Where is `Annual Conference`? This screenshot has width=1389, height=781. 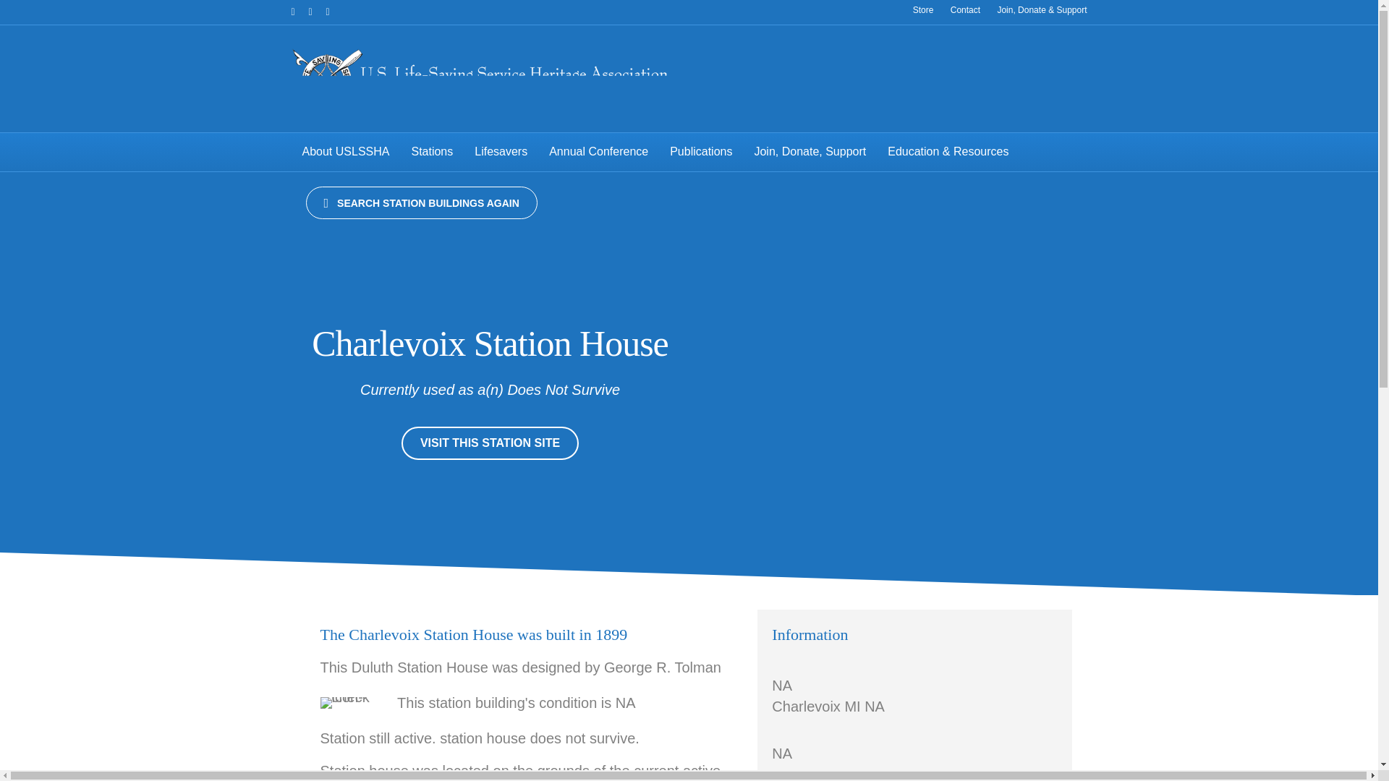 Annual Conference is located at coordinates (598, 152).